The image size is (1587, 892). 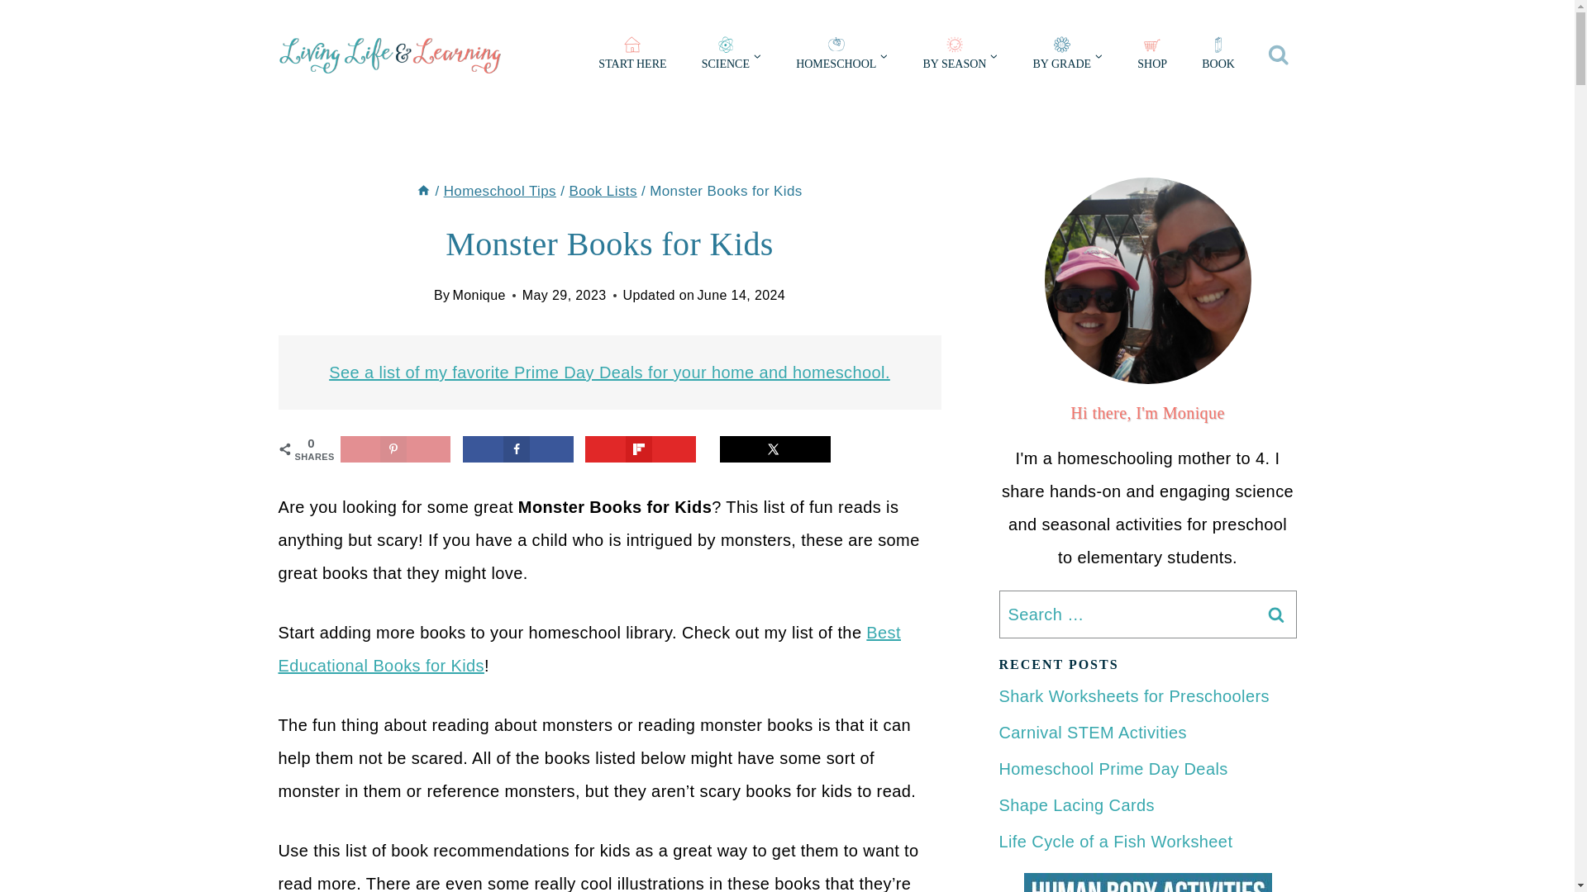 I want to click on Share on X, so click(x=775, y=449).